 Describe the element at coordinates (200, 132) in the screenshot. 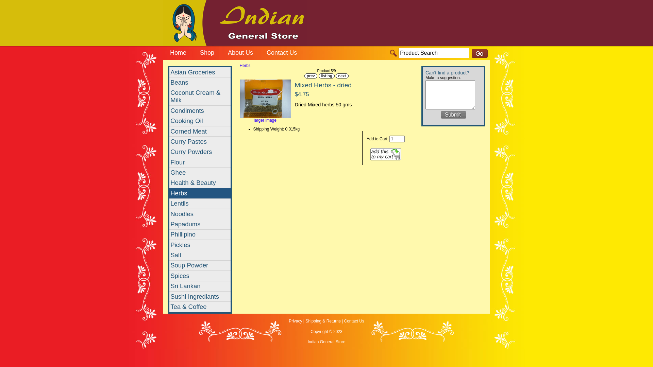

I see `Corned Meat` at that location.